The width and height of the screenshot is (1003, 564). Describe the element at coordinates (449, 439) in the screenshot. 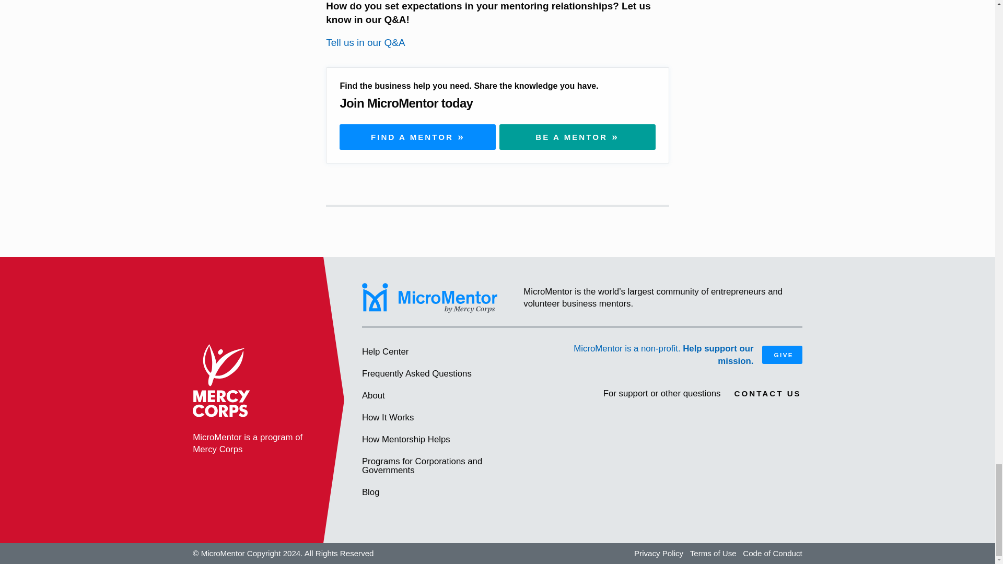

I see `How Mentorship Helps` at that location.